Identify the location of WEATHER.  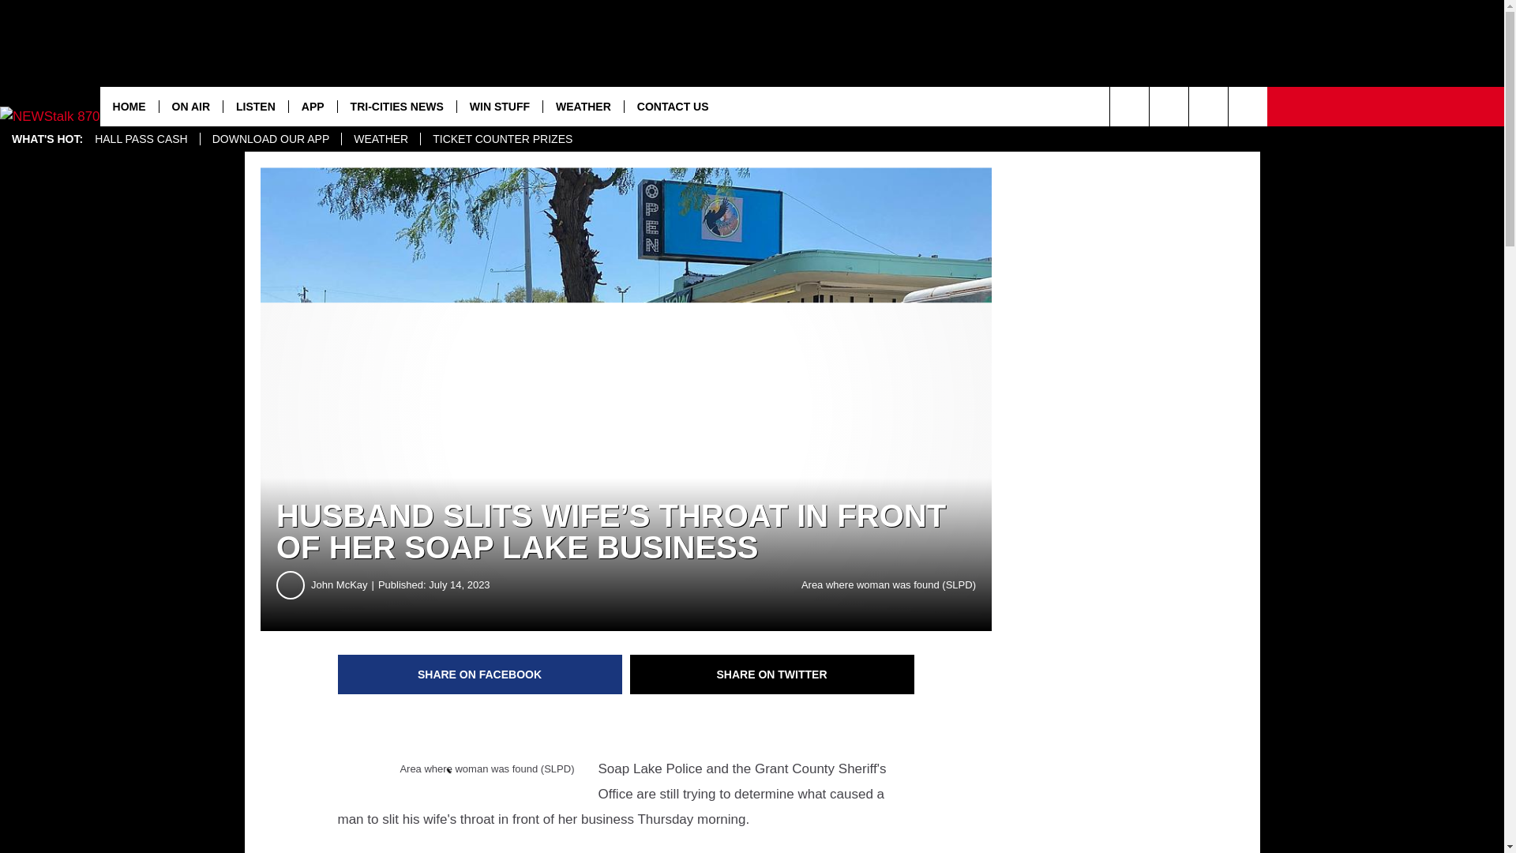
(583, 106).